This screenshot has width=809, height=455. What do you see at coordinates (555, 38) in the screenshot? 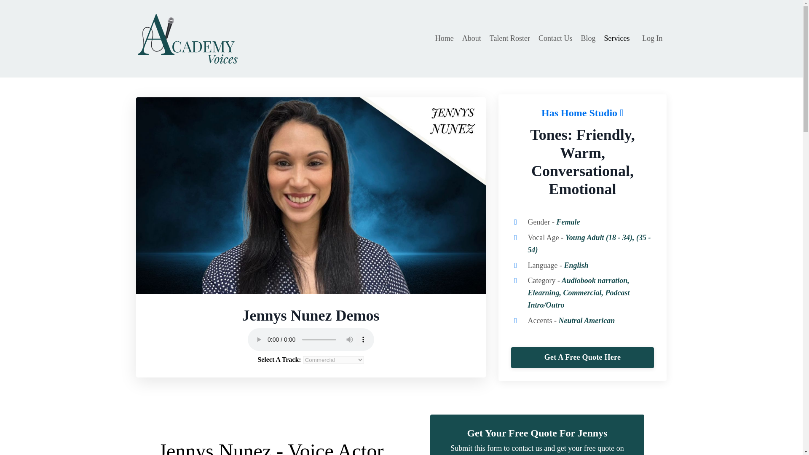
I see `Contact Us` at bounding box center [555, 38].